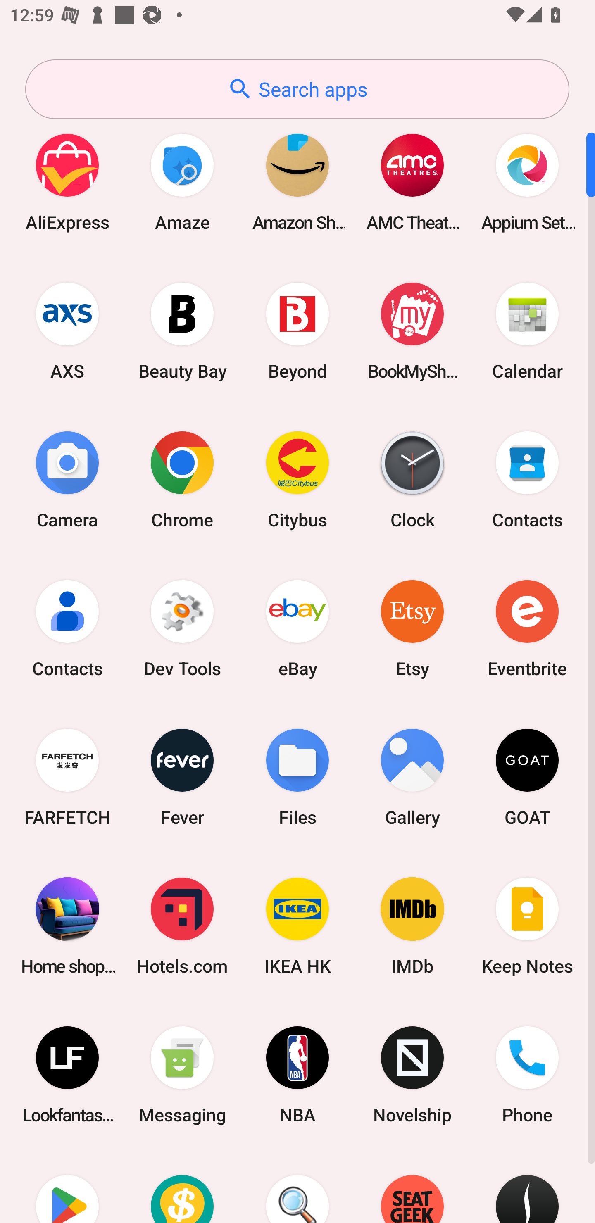  What do you see at coordinates (297, 628) in the screenshot?
I see `eBay` at bounding box center [297, 628].